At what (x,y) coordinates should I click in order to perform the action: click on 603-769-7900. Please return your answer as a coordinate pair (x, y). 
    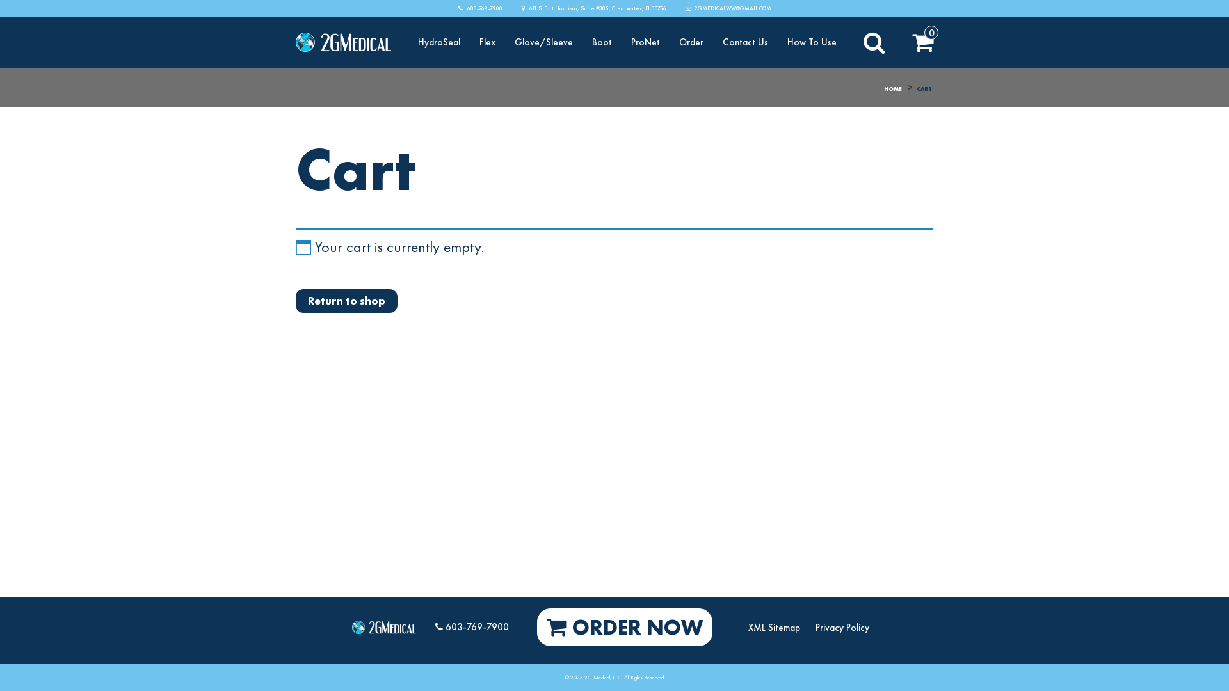
    Looking at the image, I should click on (472, 627).